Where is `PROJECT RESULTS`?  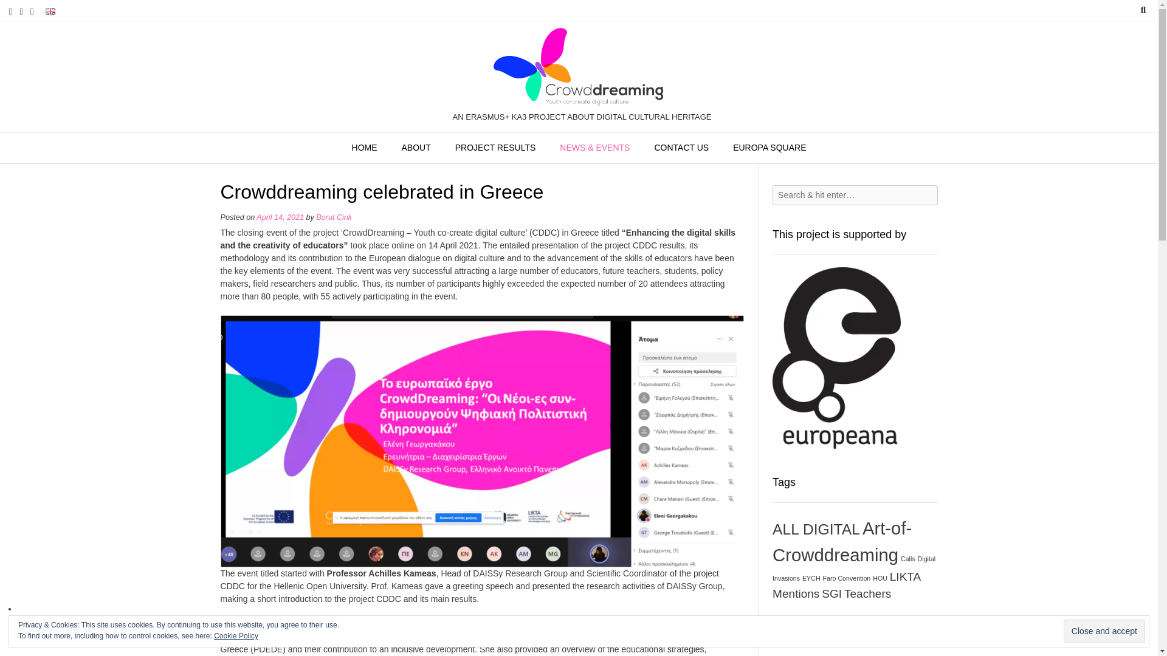
PROJECT RESULTS is located at coordinates (496, 148).